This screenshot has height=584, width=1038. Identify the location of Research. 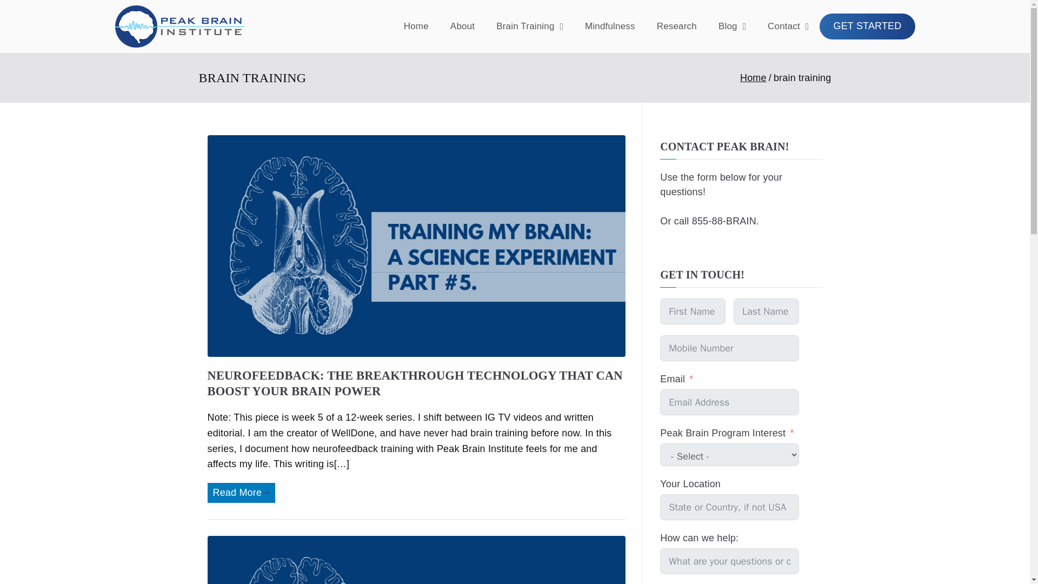
(677, 26).